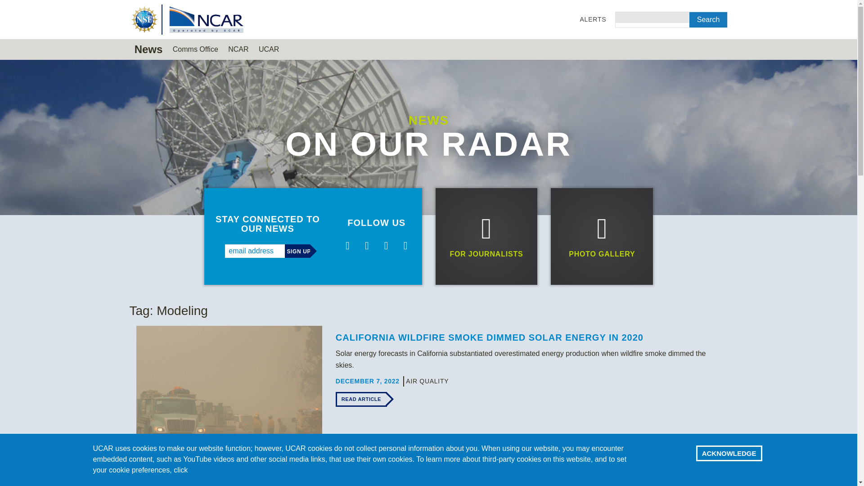  What do you see at coordinates (238, 49) in the screenshot?
I see `NCAR` at bounding box center [238, 49].